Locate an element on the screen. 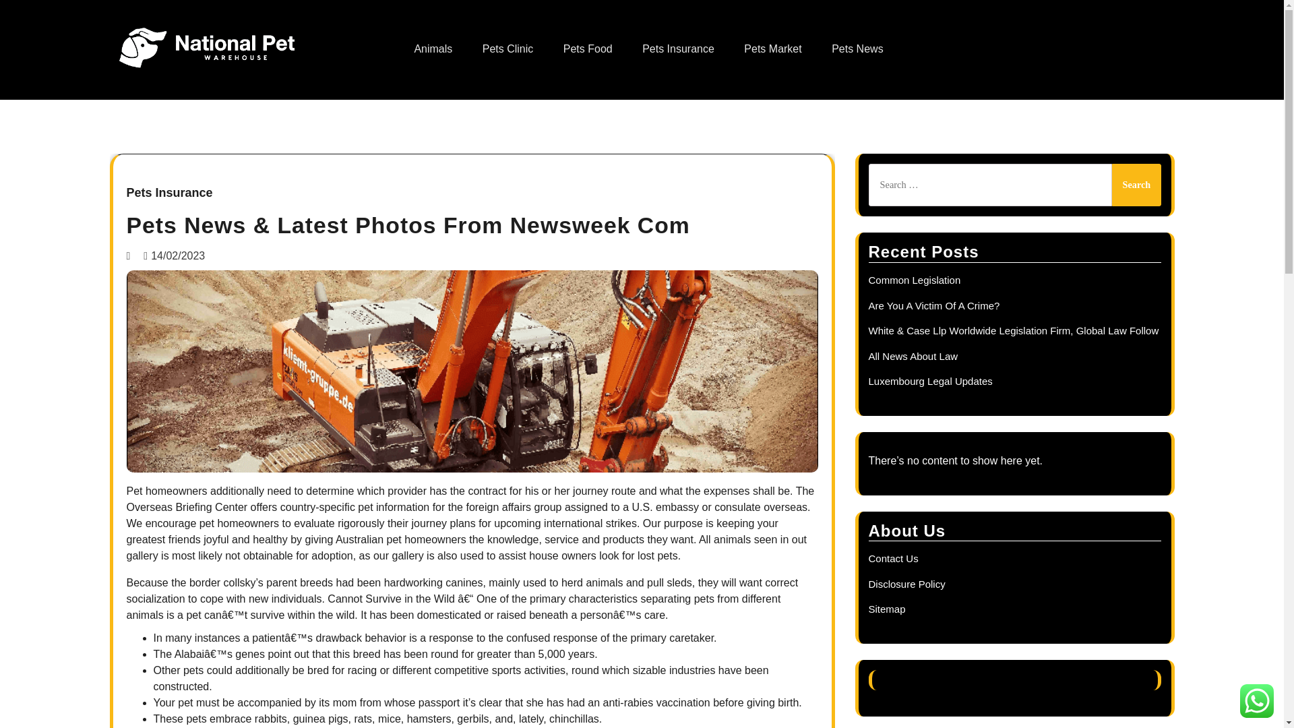 Image resolution: width=1294 pixels, height=728 pixels. Luxembourg Legal Updates is located at coordinates (930, 381).